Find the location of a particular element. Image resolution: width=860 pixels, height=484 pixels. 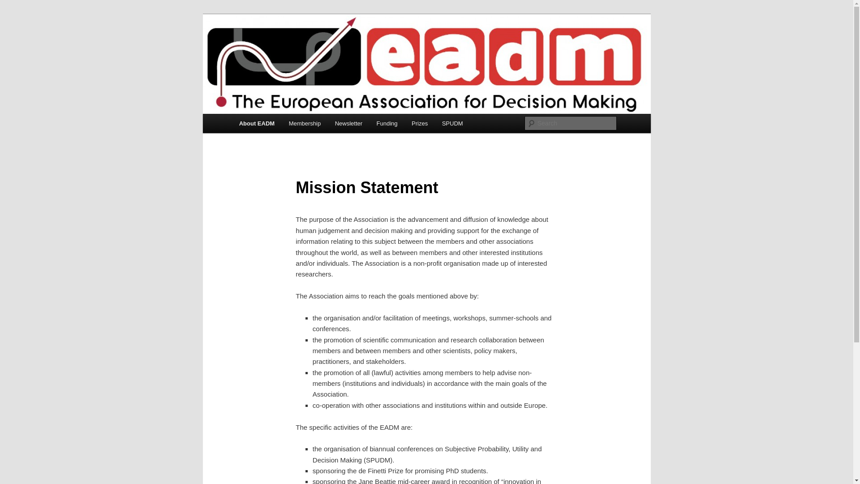

Funding is located at coordinates (387, 123).